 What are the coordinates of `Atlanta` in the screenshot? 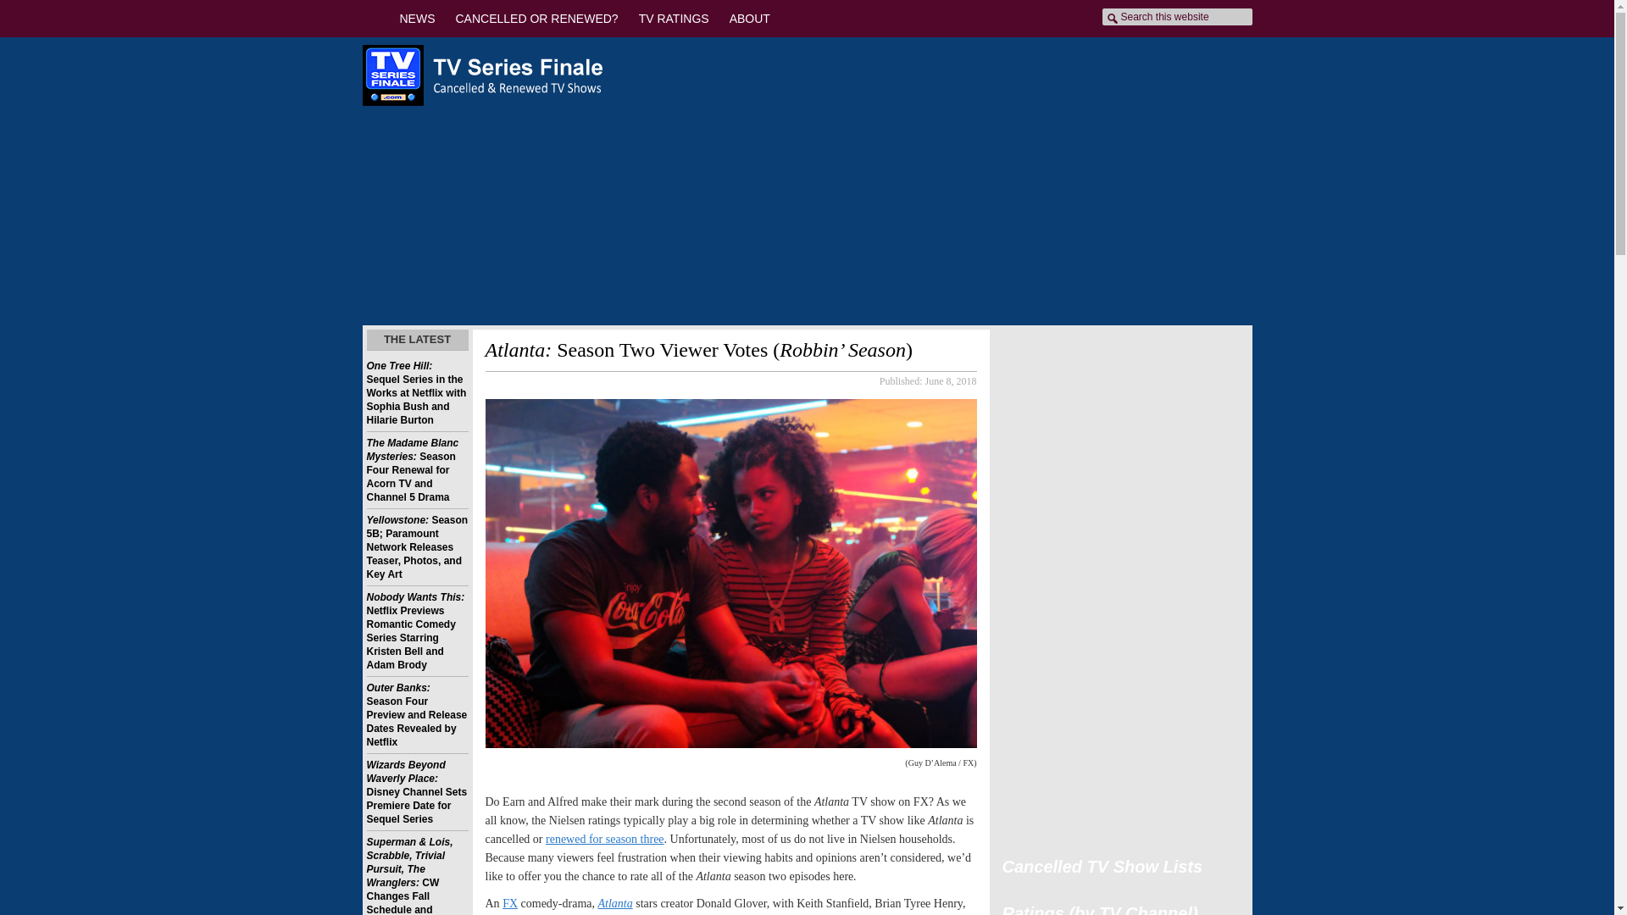 It's located at (615, 903).